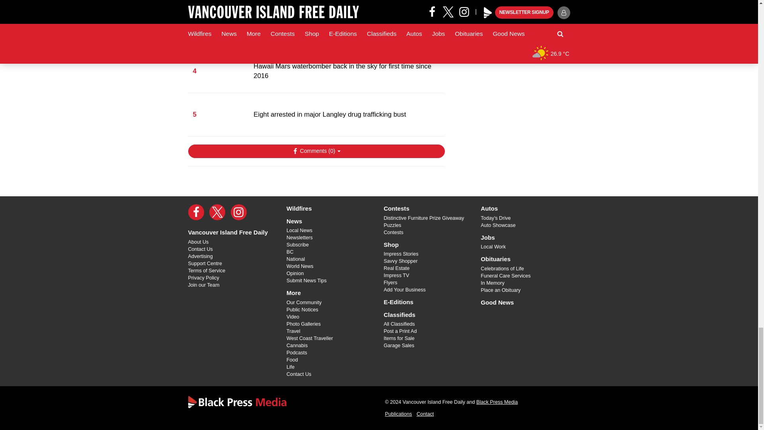 The width and height of the screenshot is (764, 430). What do you see at coordinates (196, 212) in the screenshot?
I see `Facebook` at bounding box center [196, 212].